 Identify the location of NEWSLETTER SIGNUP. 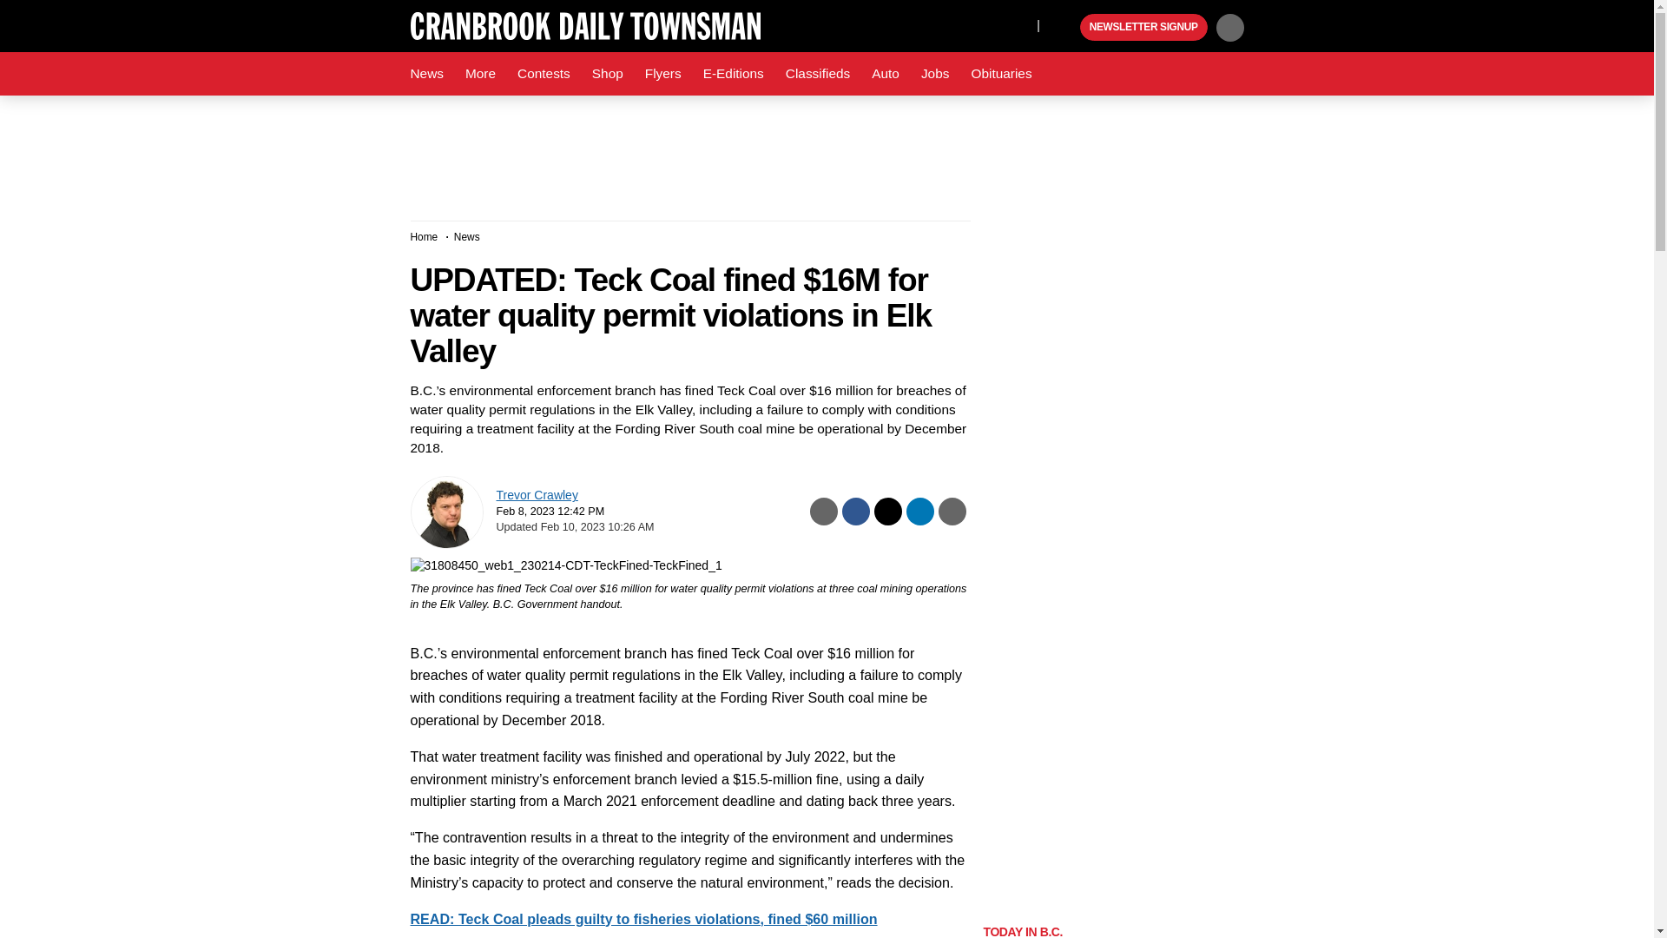
(1143, 28).